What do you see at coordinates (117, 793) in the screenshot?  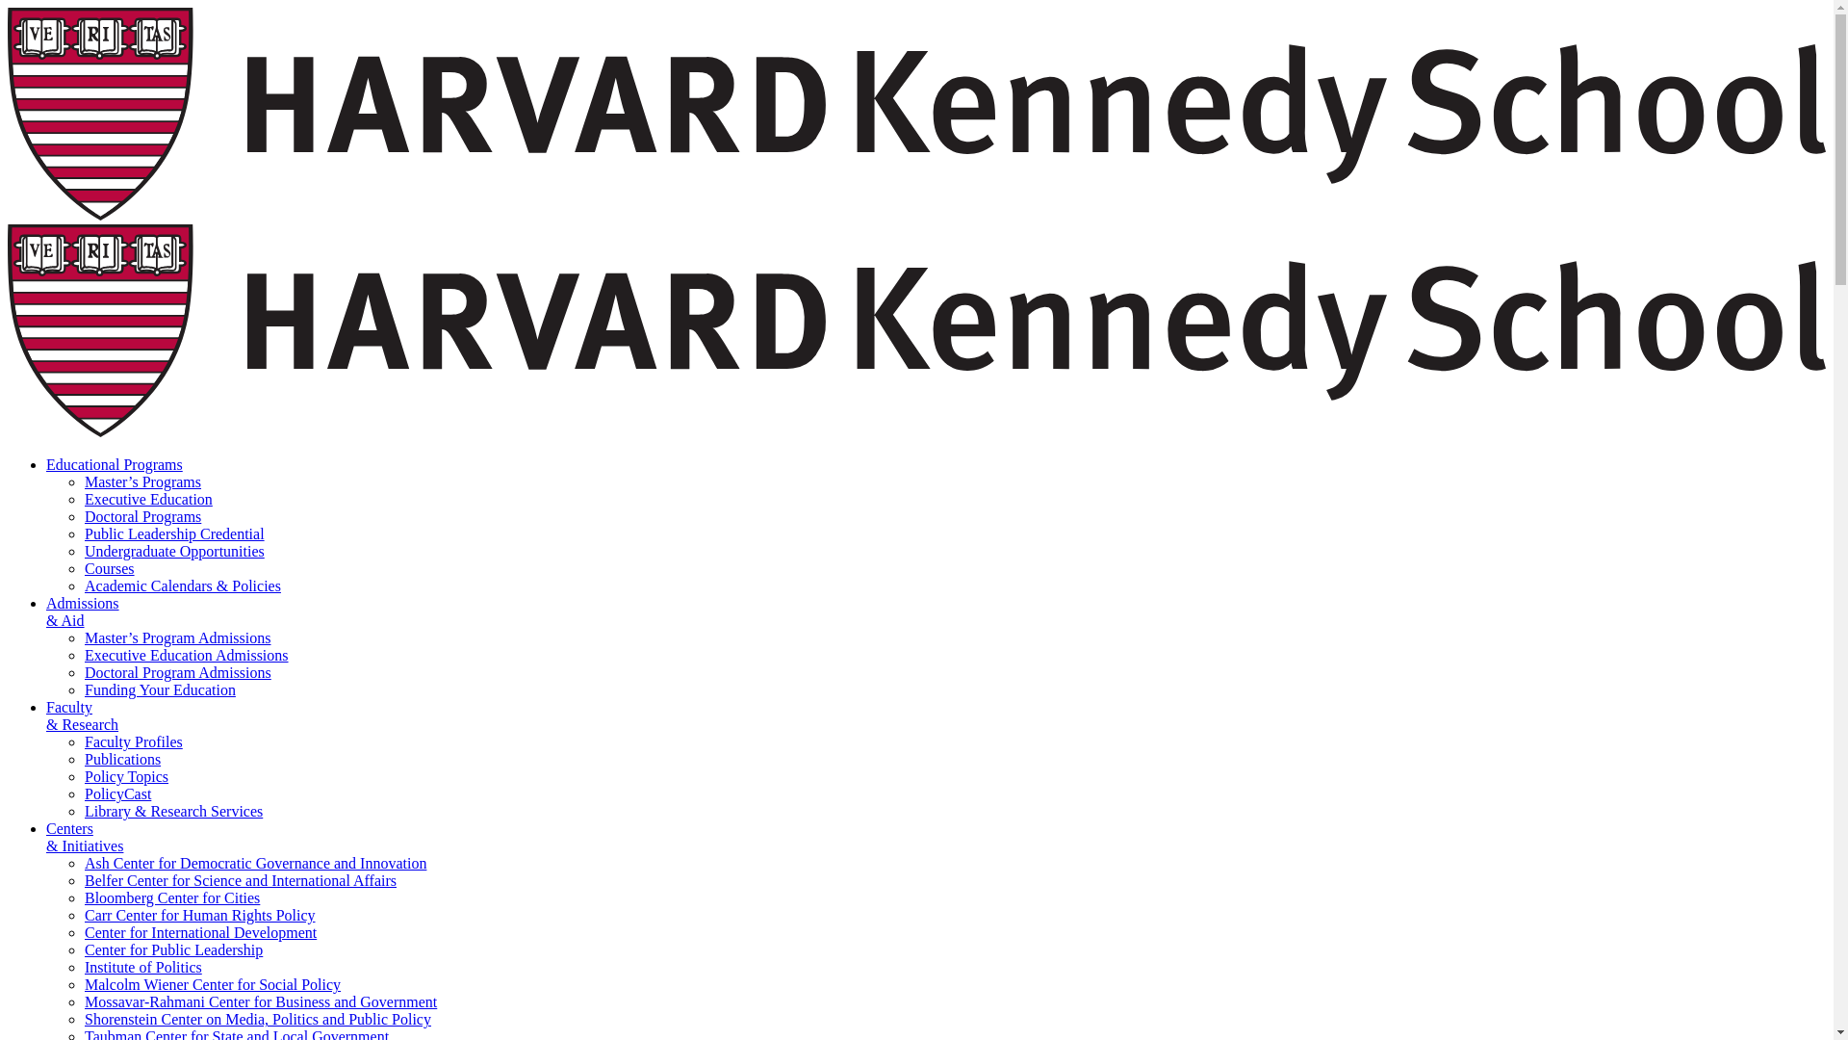 I see `PolicyCast` at bounding box center [117, 793].